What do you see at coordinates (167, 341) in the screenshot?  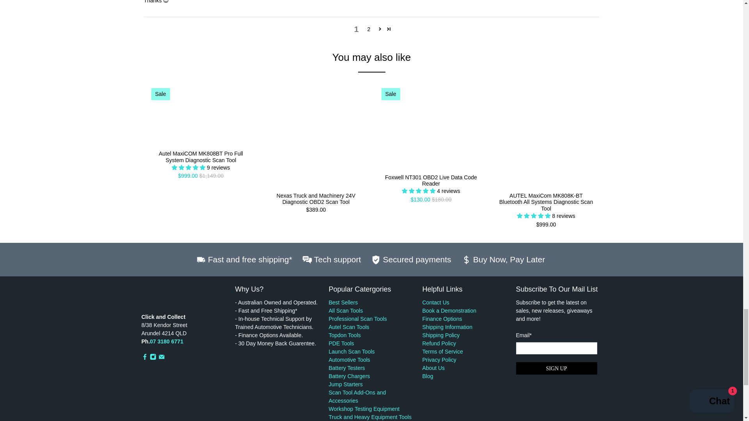 I see `tel:0731806771` at bounding box center [167, 341].